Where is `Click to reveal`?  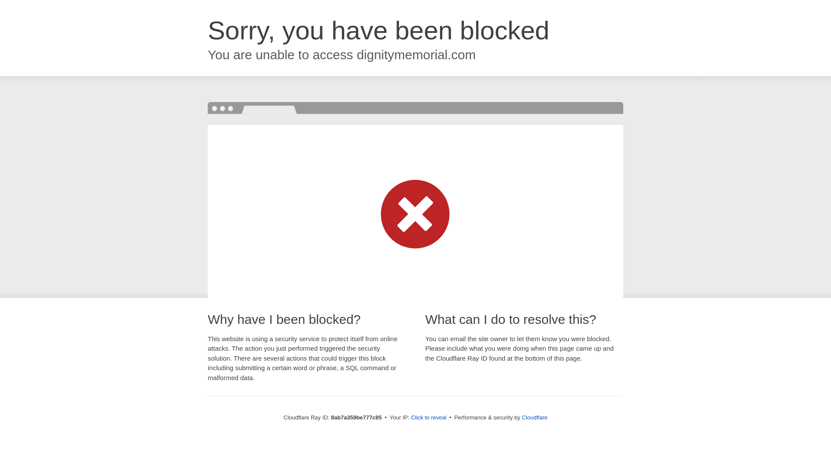
Click to reveal is located at coordinates (429, 418).